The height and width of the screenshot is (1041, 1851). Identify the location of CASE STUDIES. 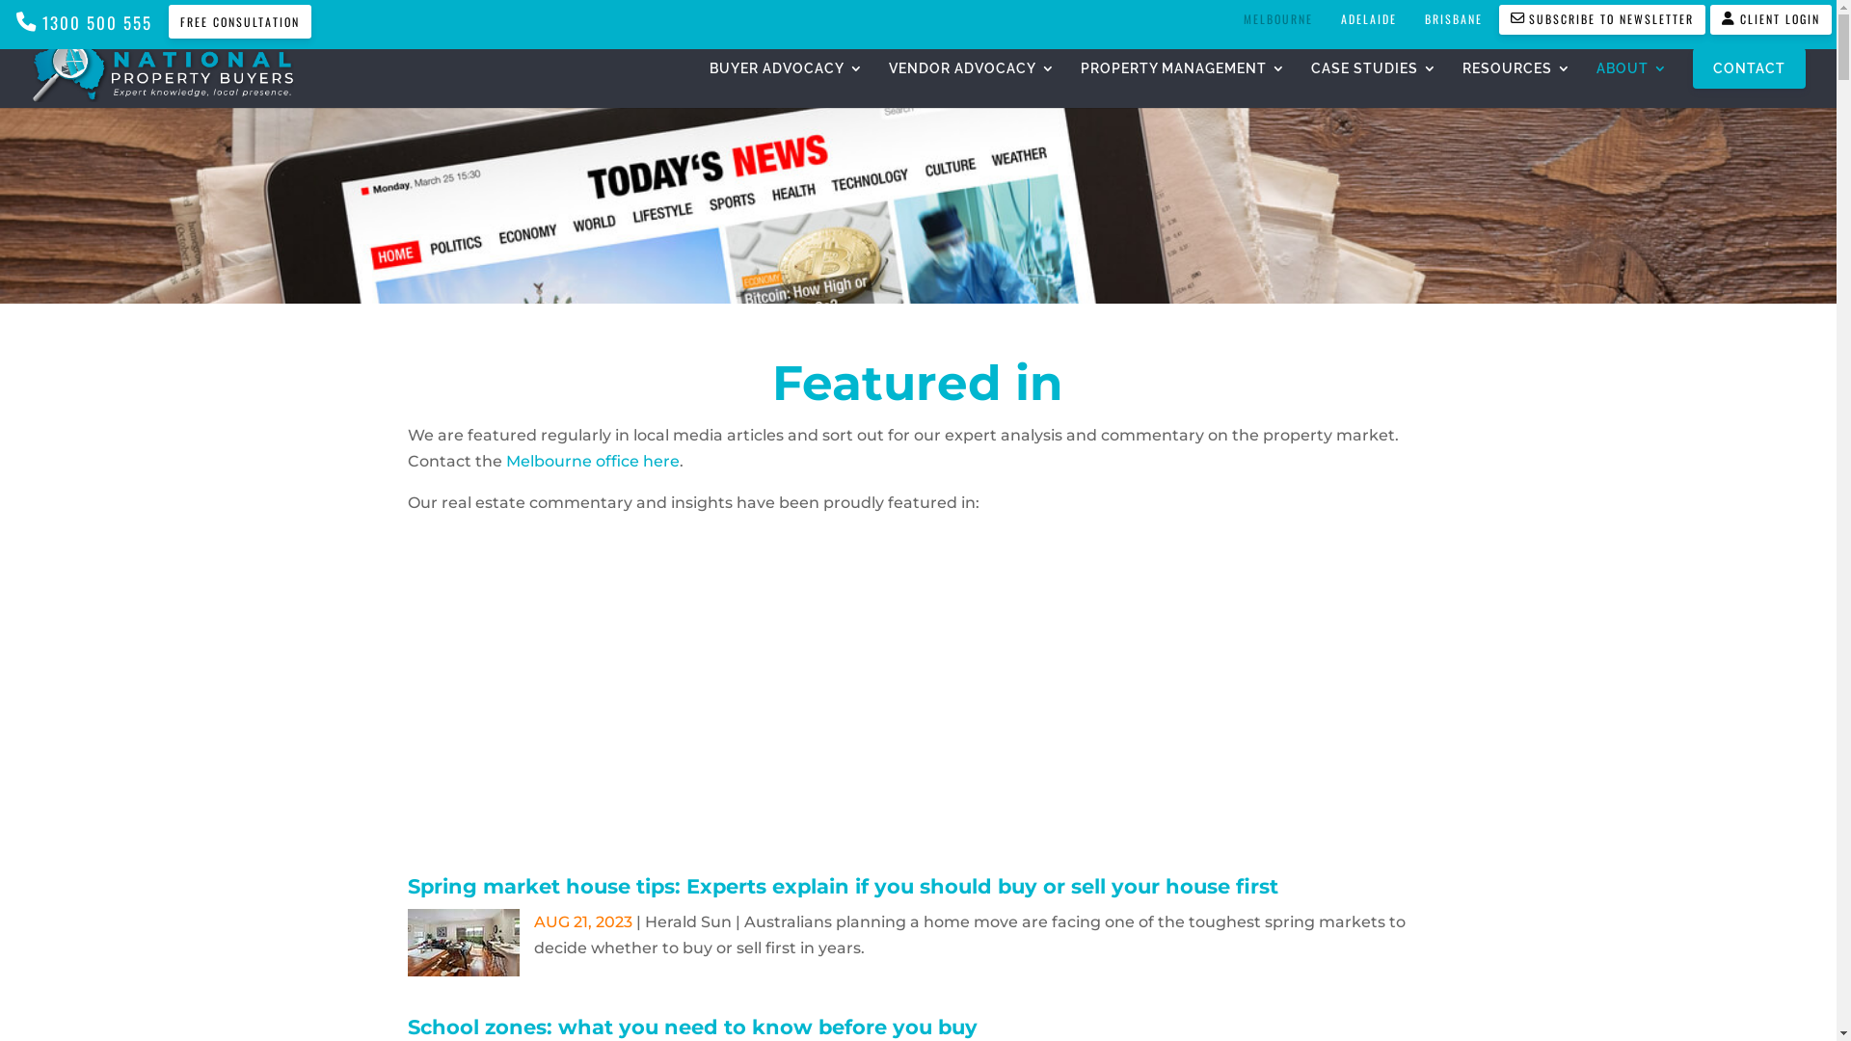
(1375, 85).